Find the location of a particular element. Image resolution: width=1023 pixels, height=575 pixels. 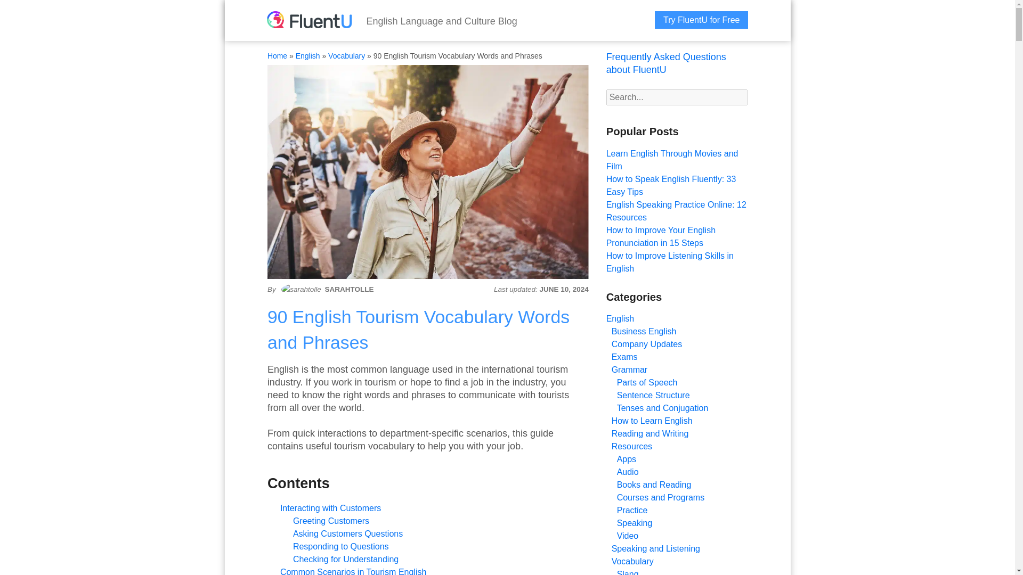

SARAHTOLLE is located at coordinates (348, 290).